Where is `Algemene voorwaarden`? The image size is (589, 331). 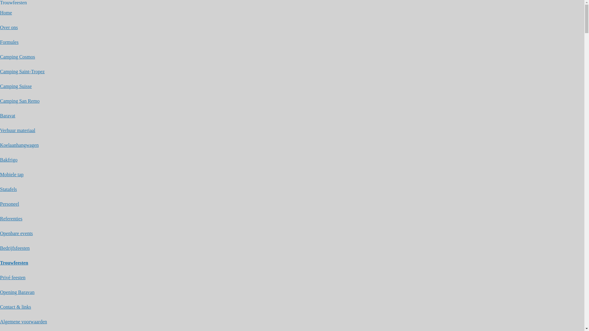
Algemene voorwaarden is located at coordinates (23, 322).